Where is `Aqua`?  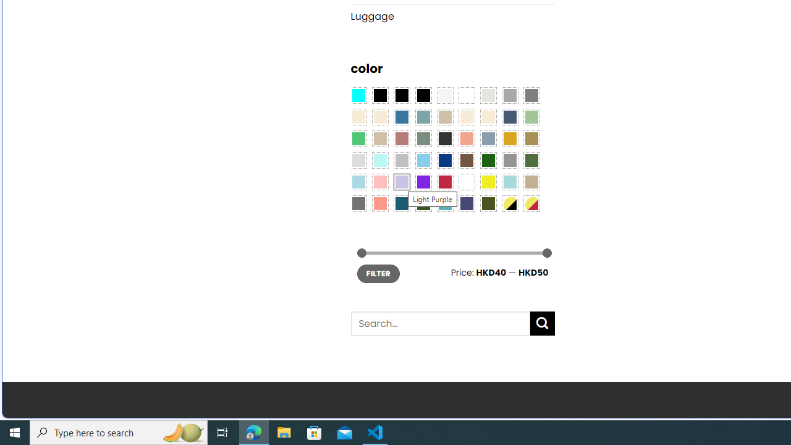 Aqua is located at coordinates (509, 182).